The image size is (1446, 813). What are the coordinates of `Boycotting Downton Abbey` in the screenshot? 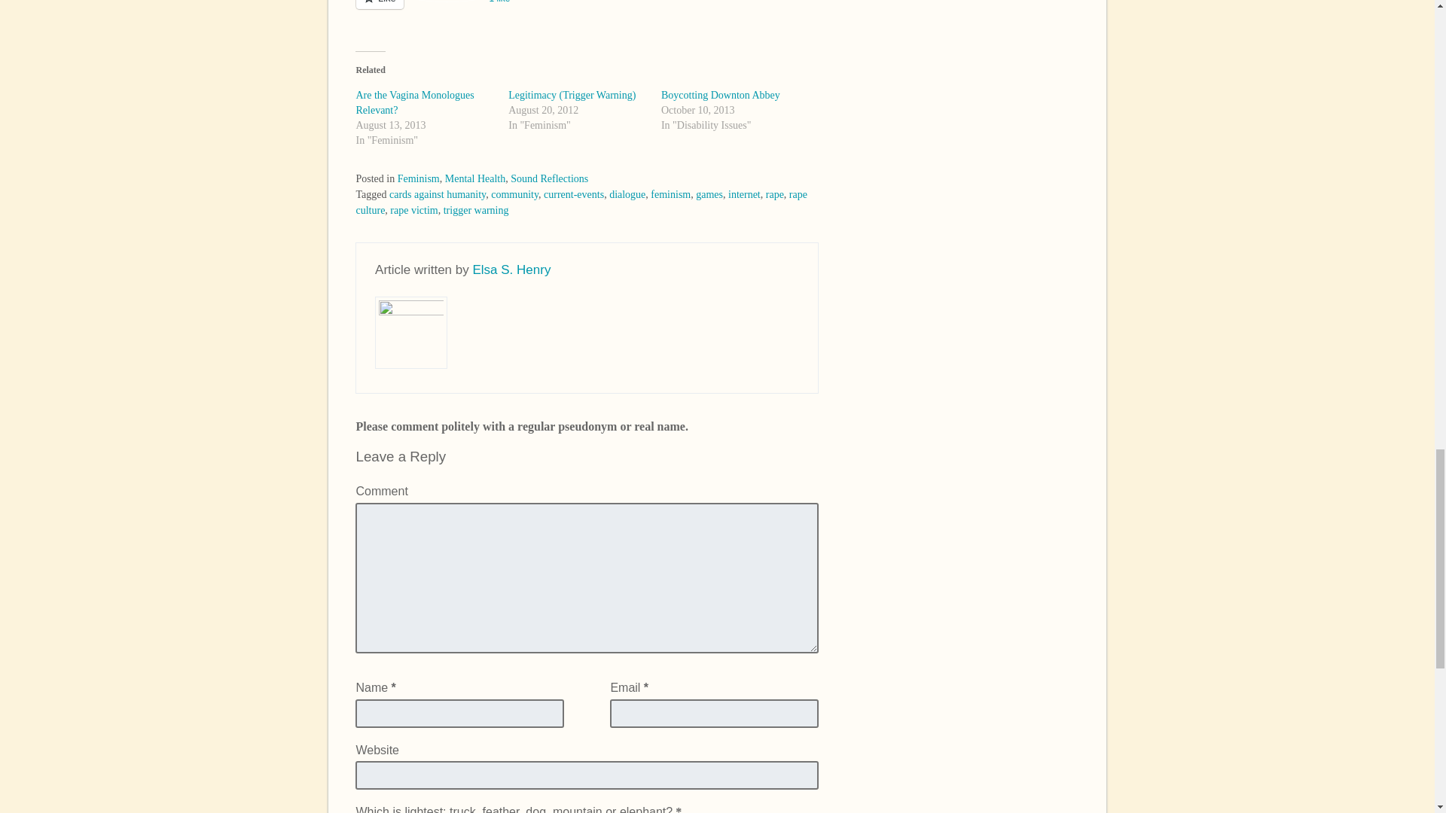 It's located at (720, 95).